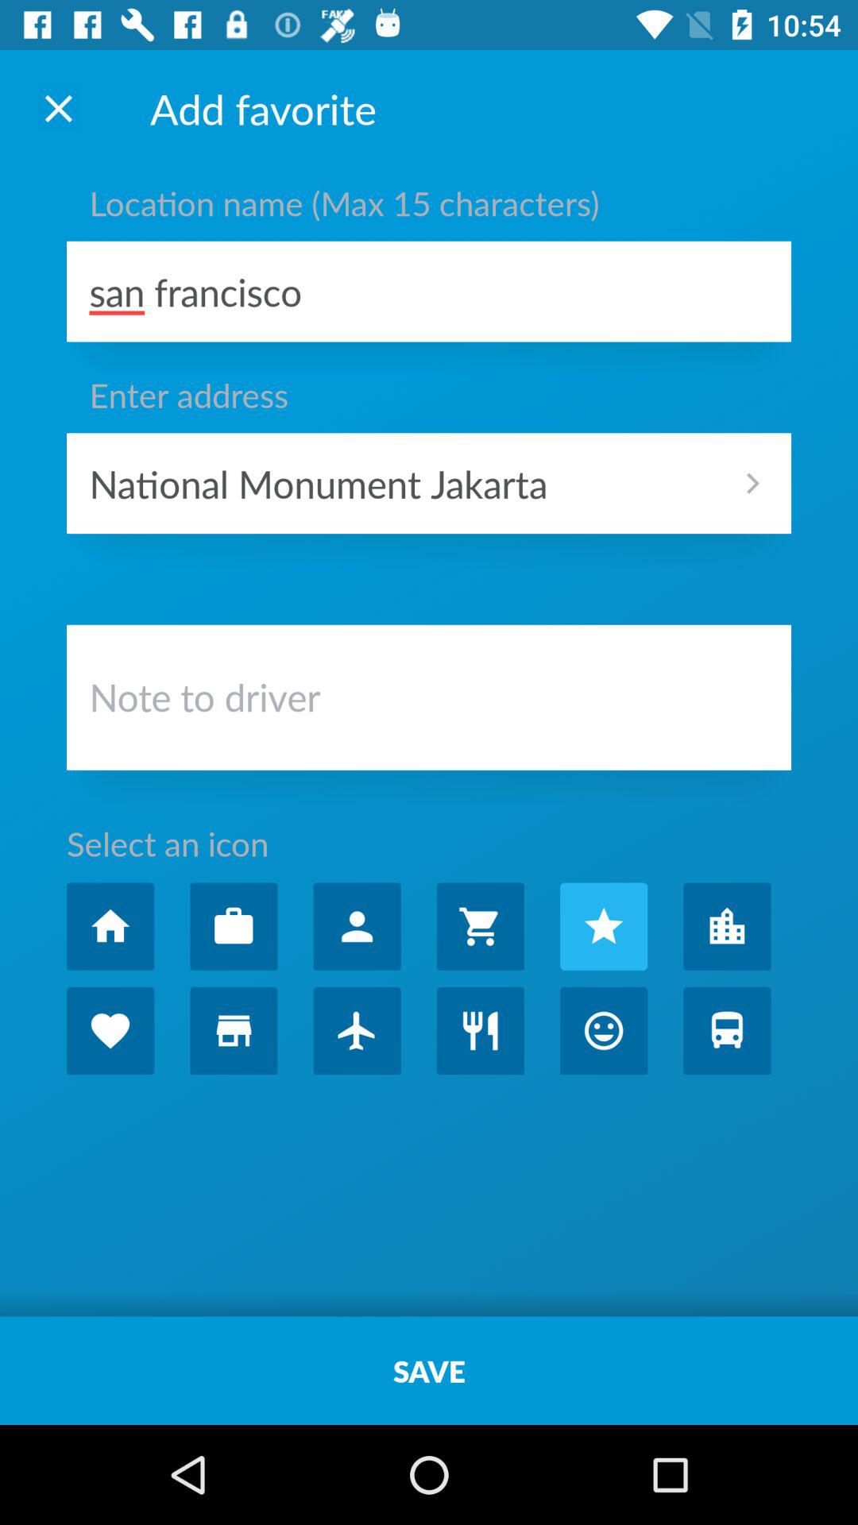 Image resolution: width=858 pixels, height=1525 pixels. What do you see at coordinates (480, 926) in the screenshot?
I see `cart` at bounding box center [480, 926].